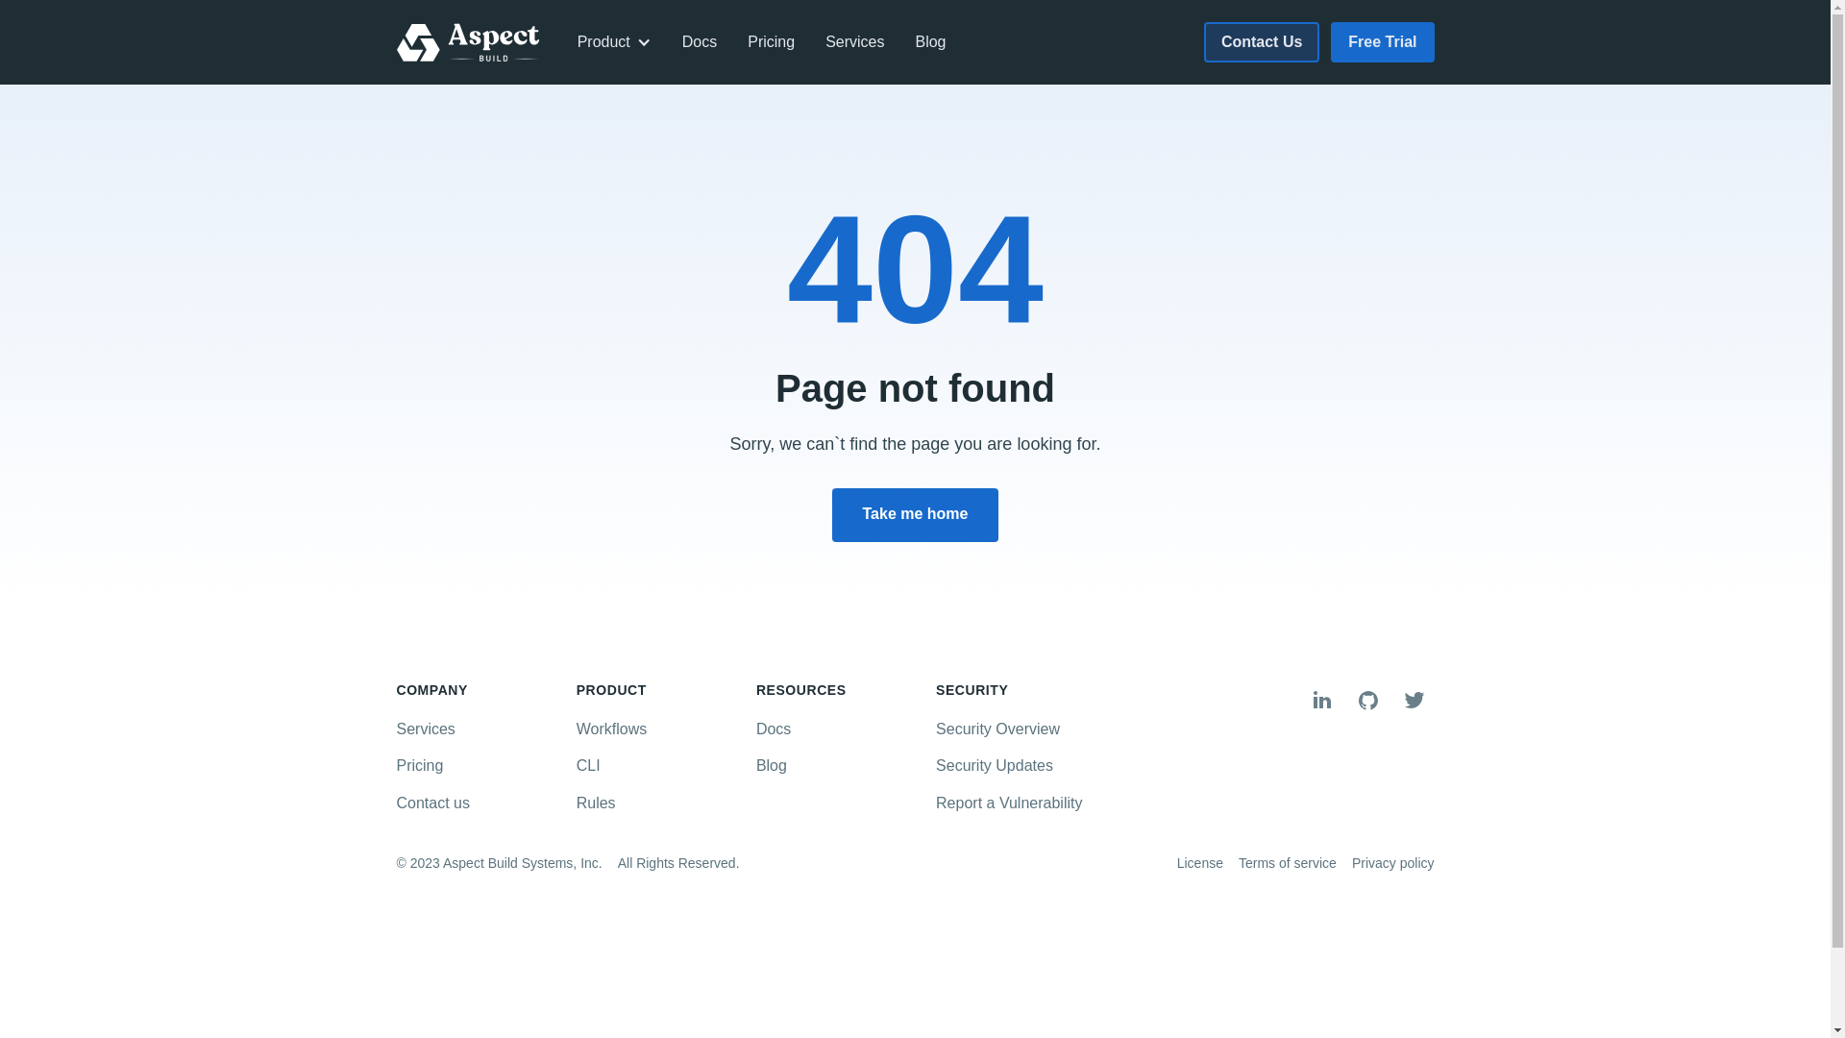  What do you see at coordinates (480, 729) in the screenshot?
I see `Services` at bounding box center [480, 729].